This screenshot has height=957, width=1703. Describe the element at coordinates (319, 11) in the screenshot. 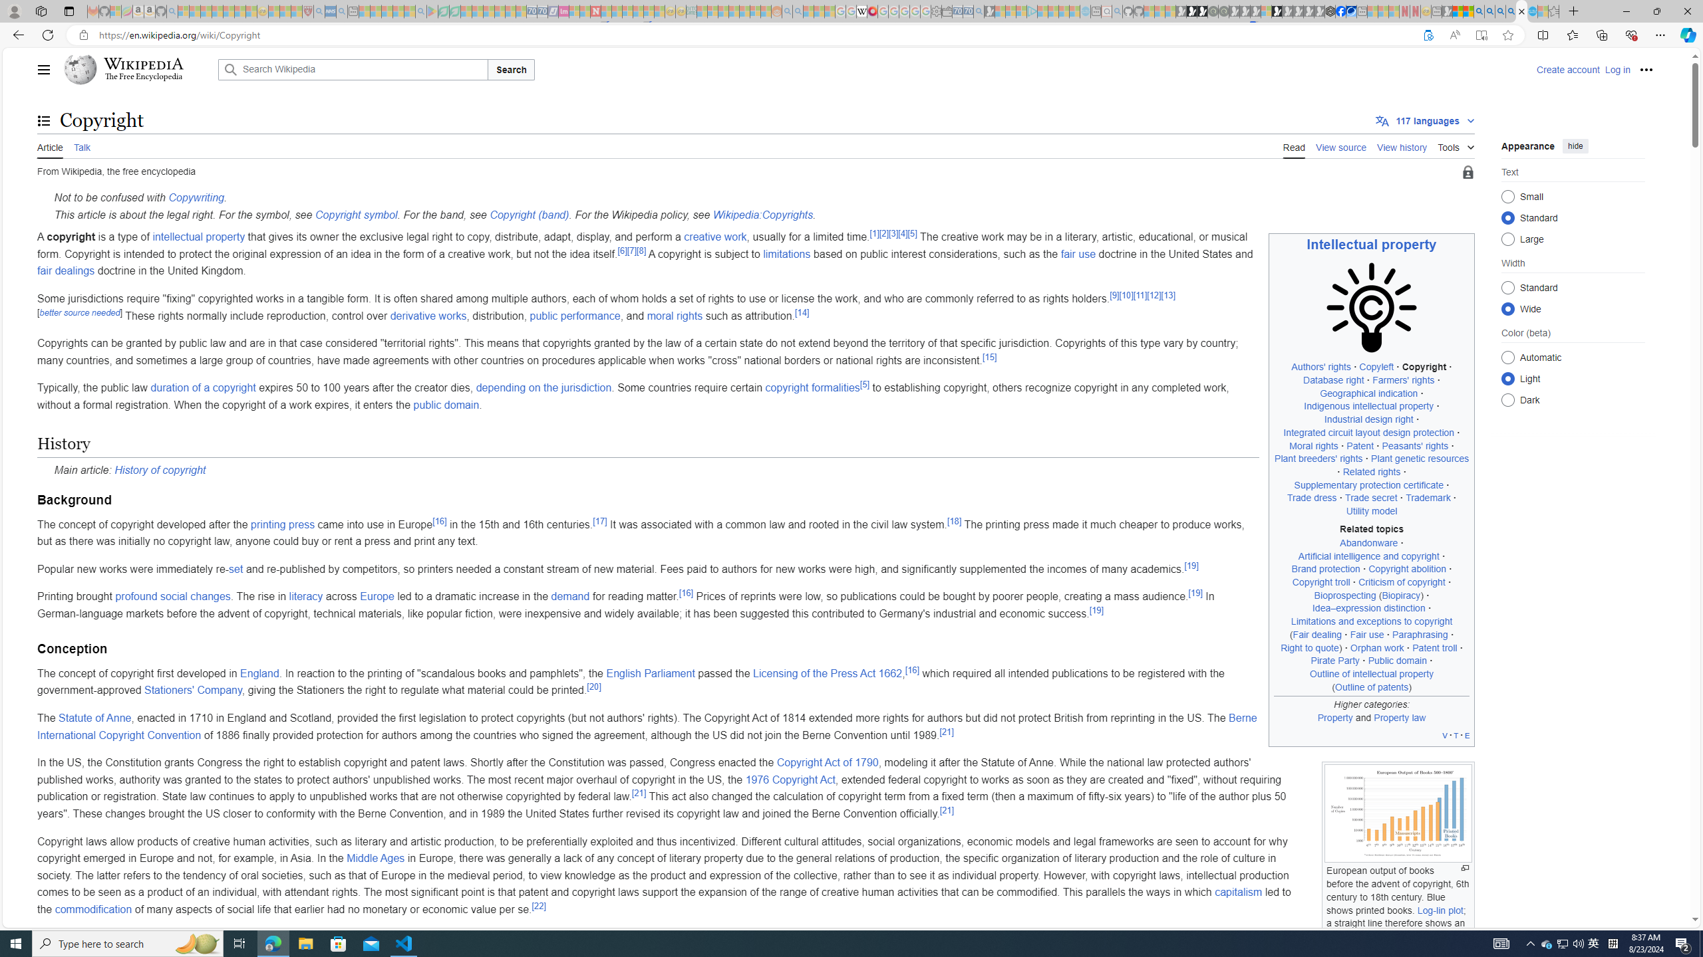

I see `list of asthma inhalers uk - Search - Sleeping` at that location.